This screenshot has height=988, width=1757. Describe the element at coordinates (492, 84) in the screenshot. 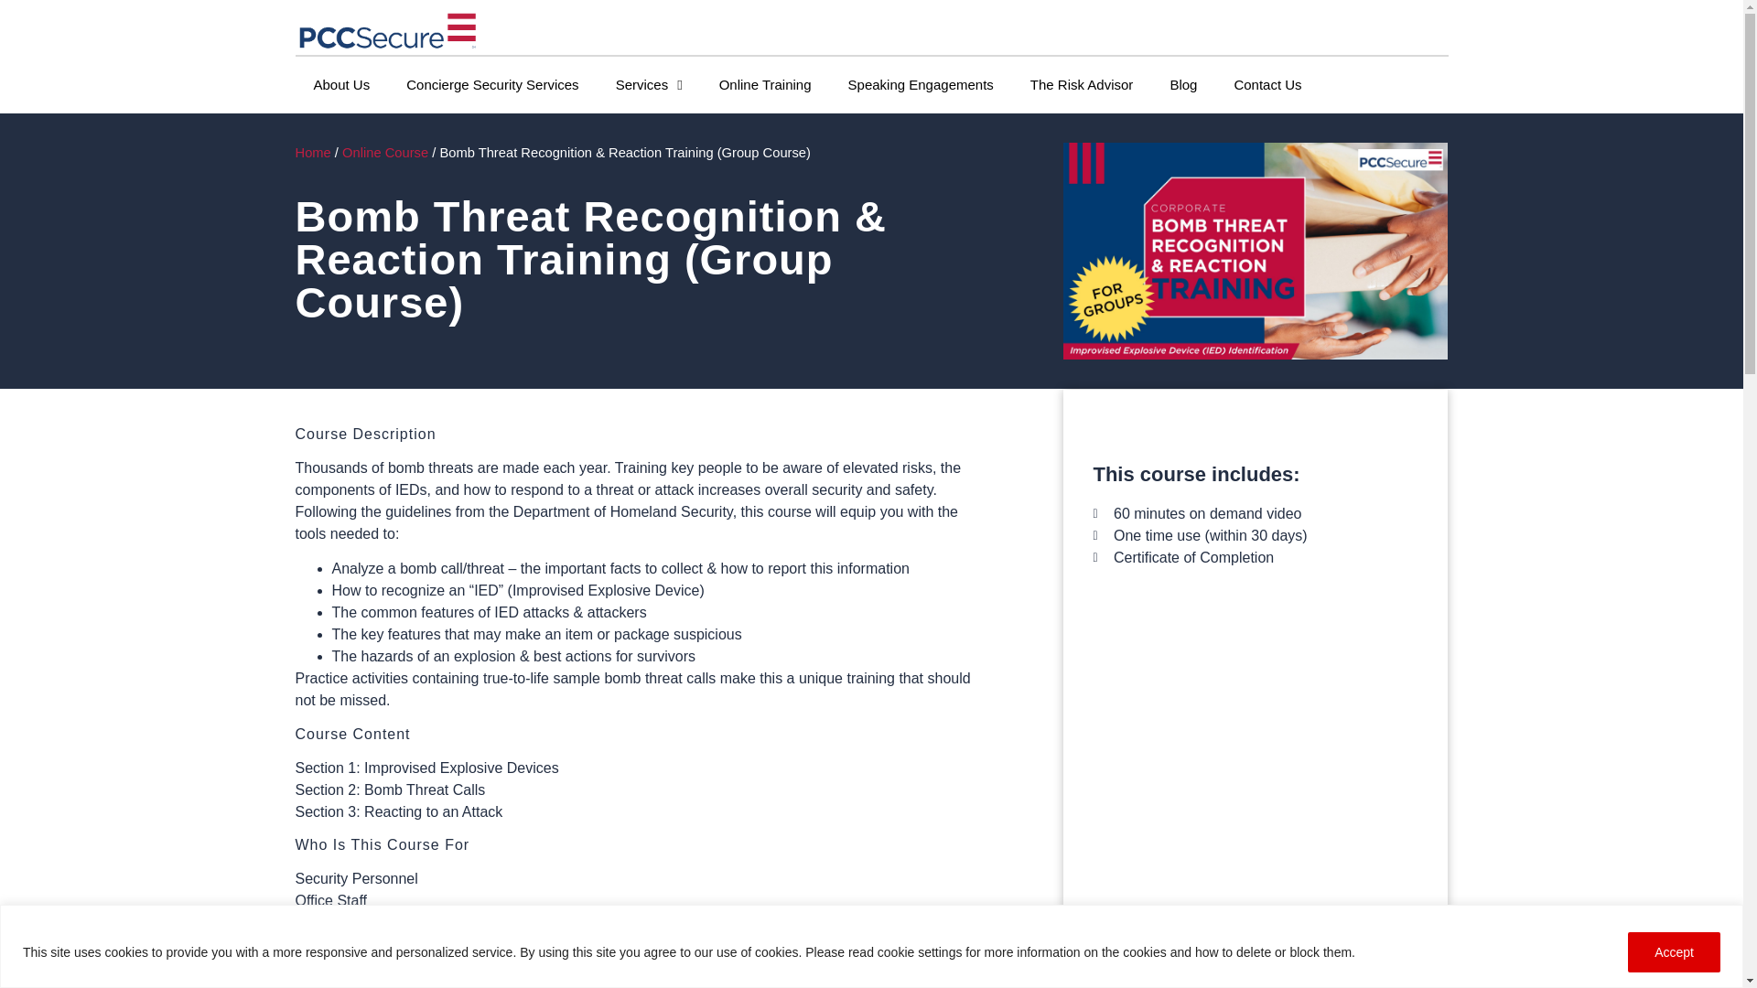

I see `Concierge Security Services` at that location.